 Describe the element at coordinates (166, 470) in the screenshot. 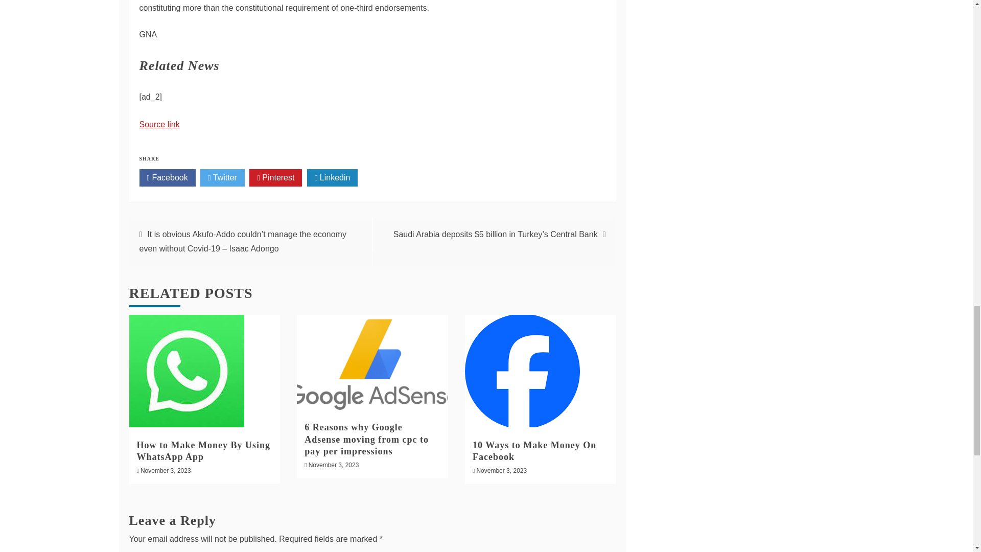

I see `November 3, 2023` at that location.